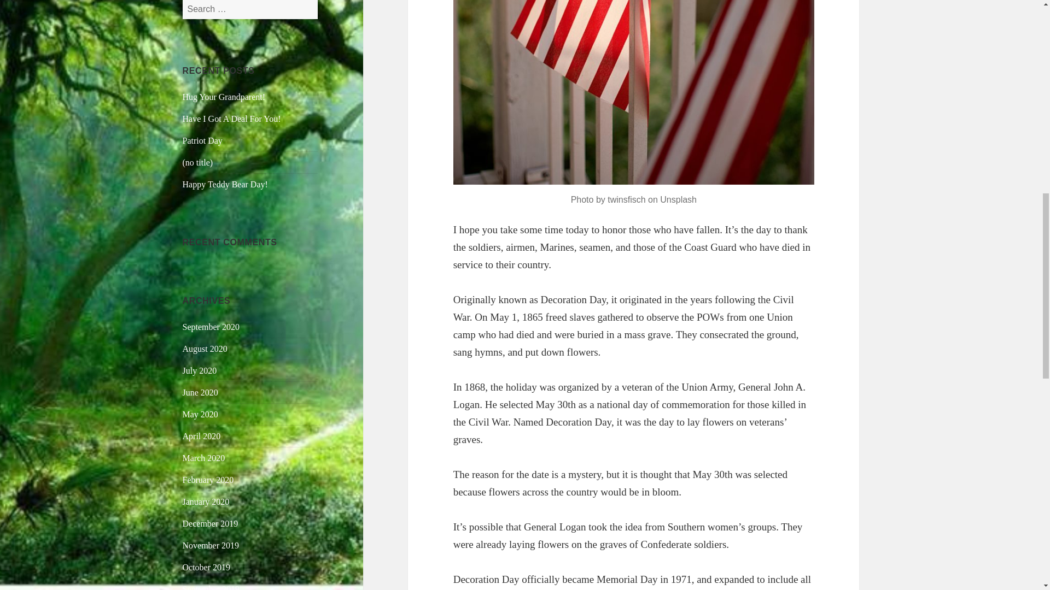 The width and height of the screenshot is (1050, 590). What do you see at coordinates (225, 184) in the screenshot?
I see `Happy Teddy Bear Day!` at bounding box center [225, 184].